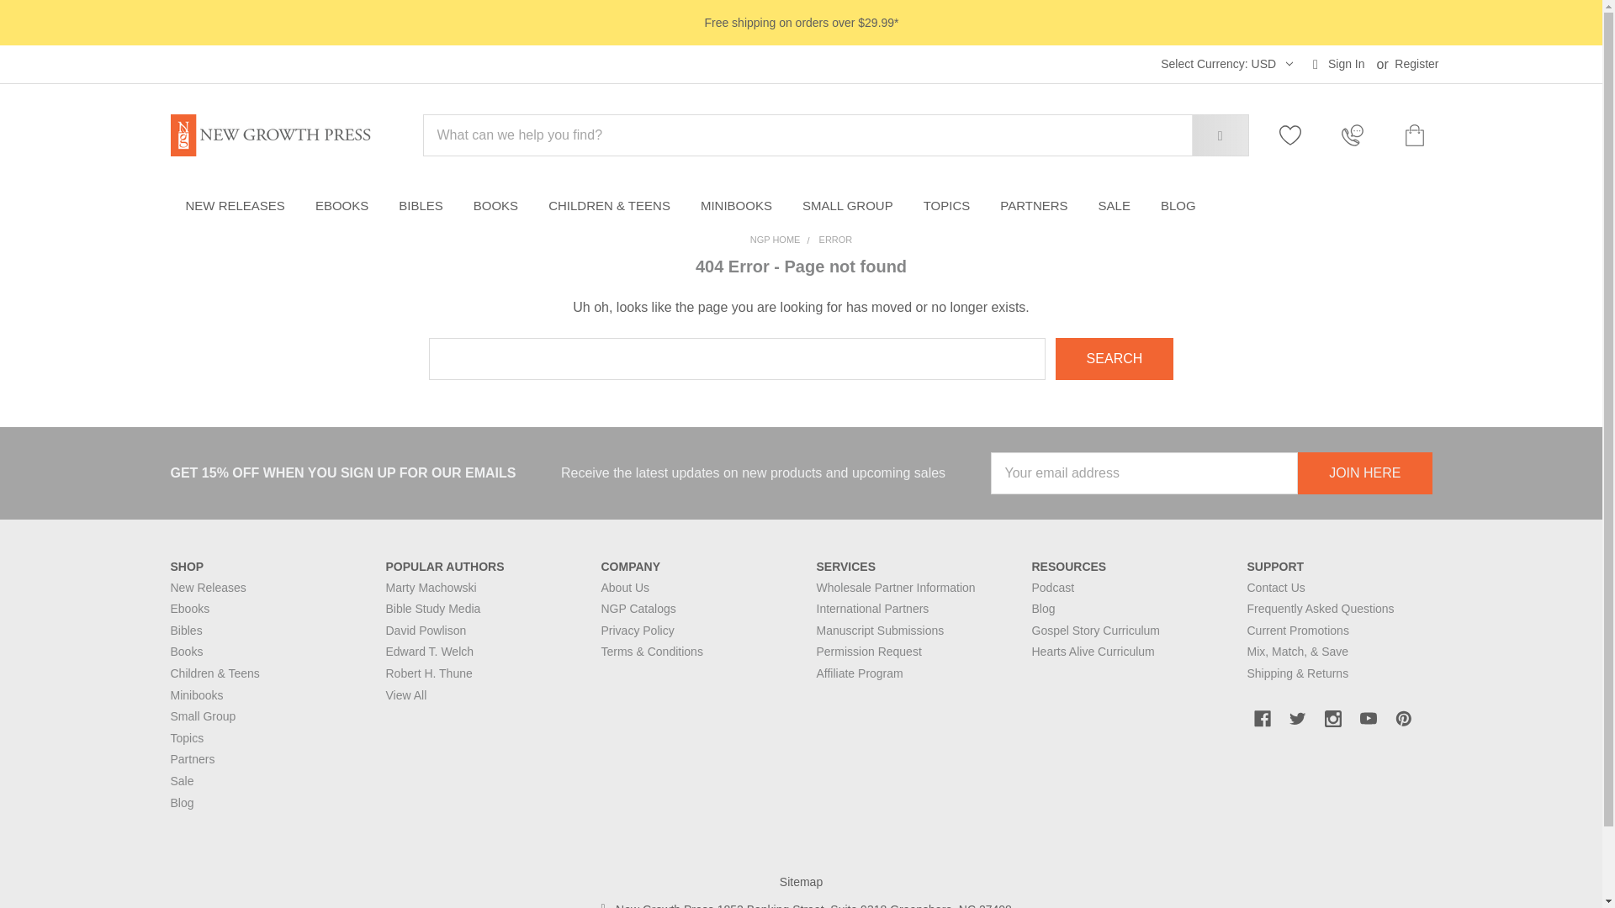 This screenshot has width=1615, height=908. Describe the element at coordinates (1299, 135) in the screenshot. I see `Wish Lists` at that location.